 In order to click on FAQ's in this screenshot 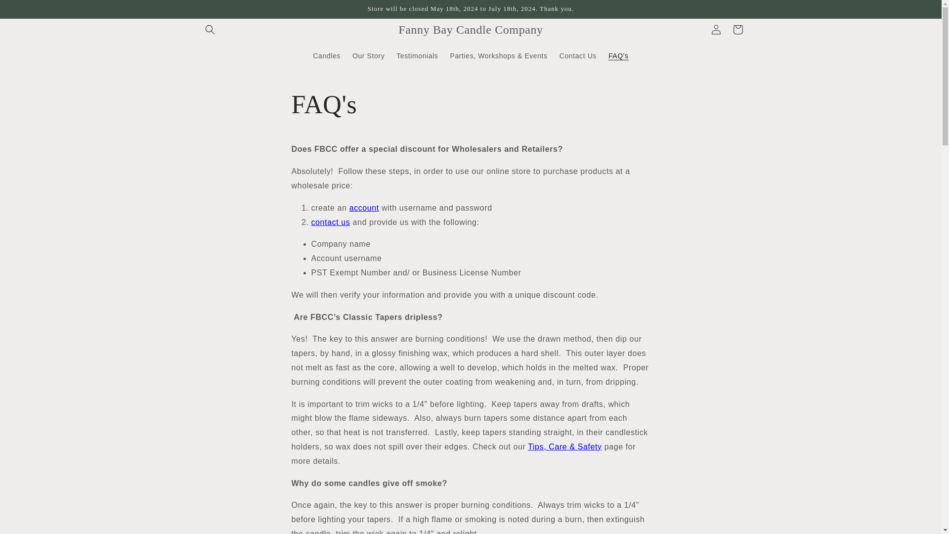, I will do `click(619, 55)`.